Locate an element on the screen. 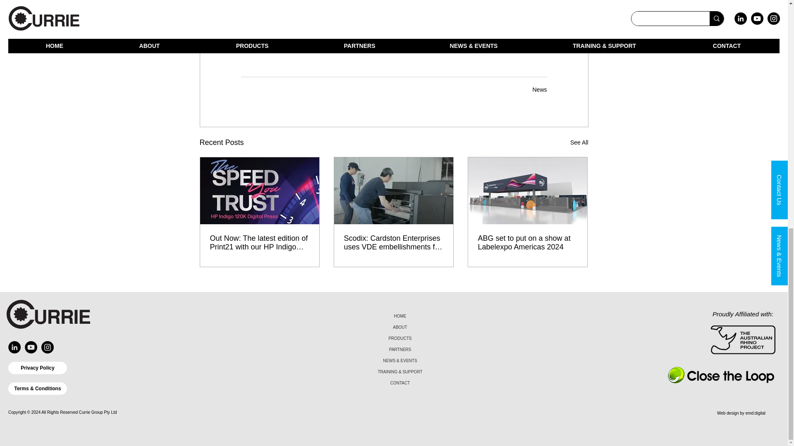 The height and width of the screenshot is (446, 794). CONTACT CURRIE GROUP is located at coordinates (394, 4).